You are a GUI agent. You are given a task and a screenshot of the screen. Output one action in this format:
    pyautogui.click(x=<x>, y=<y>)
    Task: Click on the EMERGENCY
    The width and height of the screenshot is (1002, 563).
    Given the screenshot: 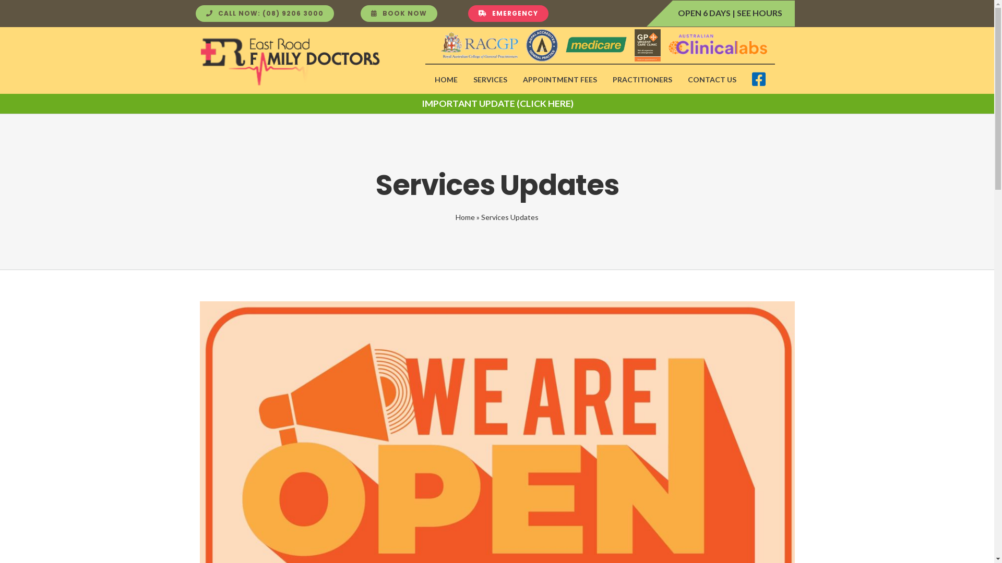 What is the action you would take?
    pyautogui.click(x=508, y=14)
    